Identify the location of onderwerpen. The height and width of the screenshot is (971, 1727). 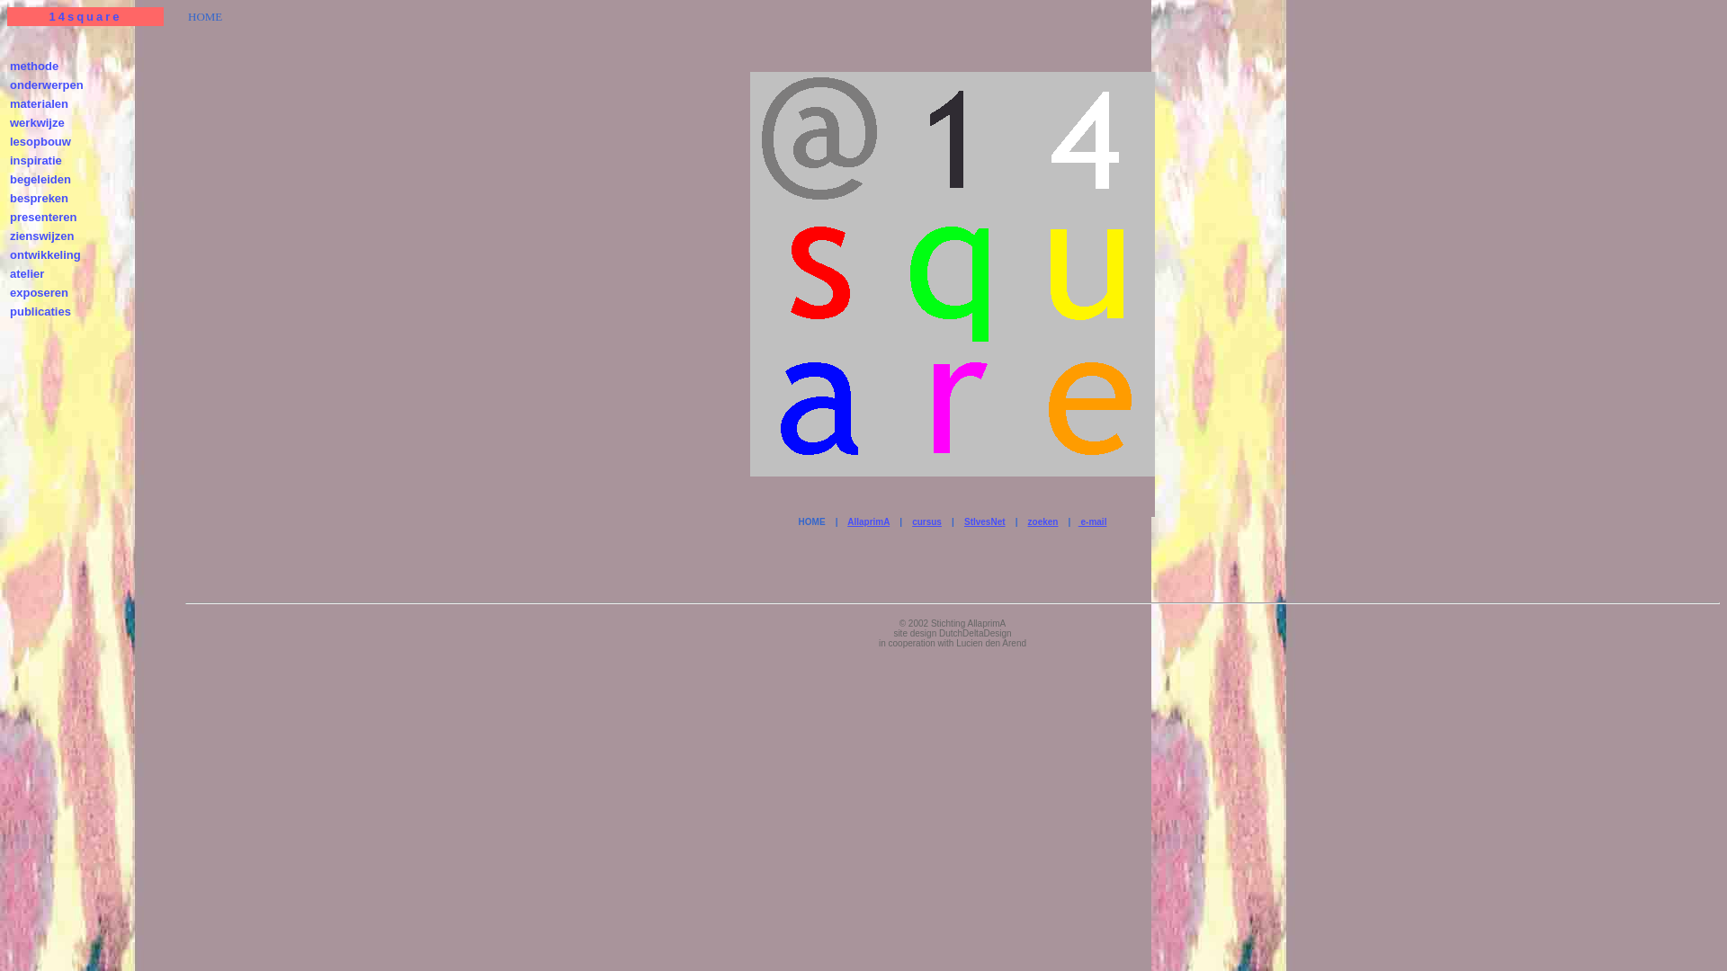
(47, 85).